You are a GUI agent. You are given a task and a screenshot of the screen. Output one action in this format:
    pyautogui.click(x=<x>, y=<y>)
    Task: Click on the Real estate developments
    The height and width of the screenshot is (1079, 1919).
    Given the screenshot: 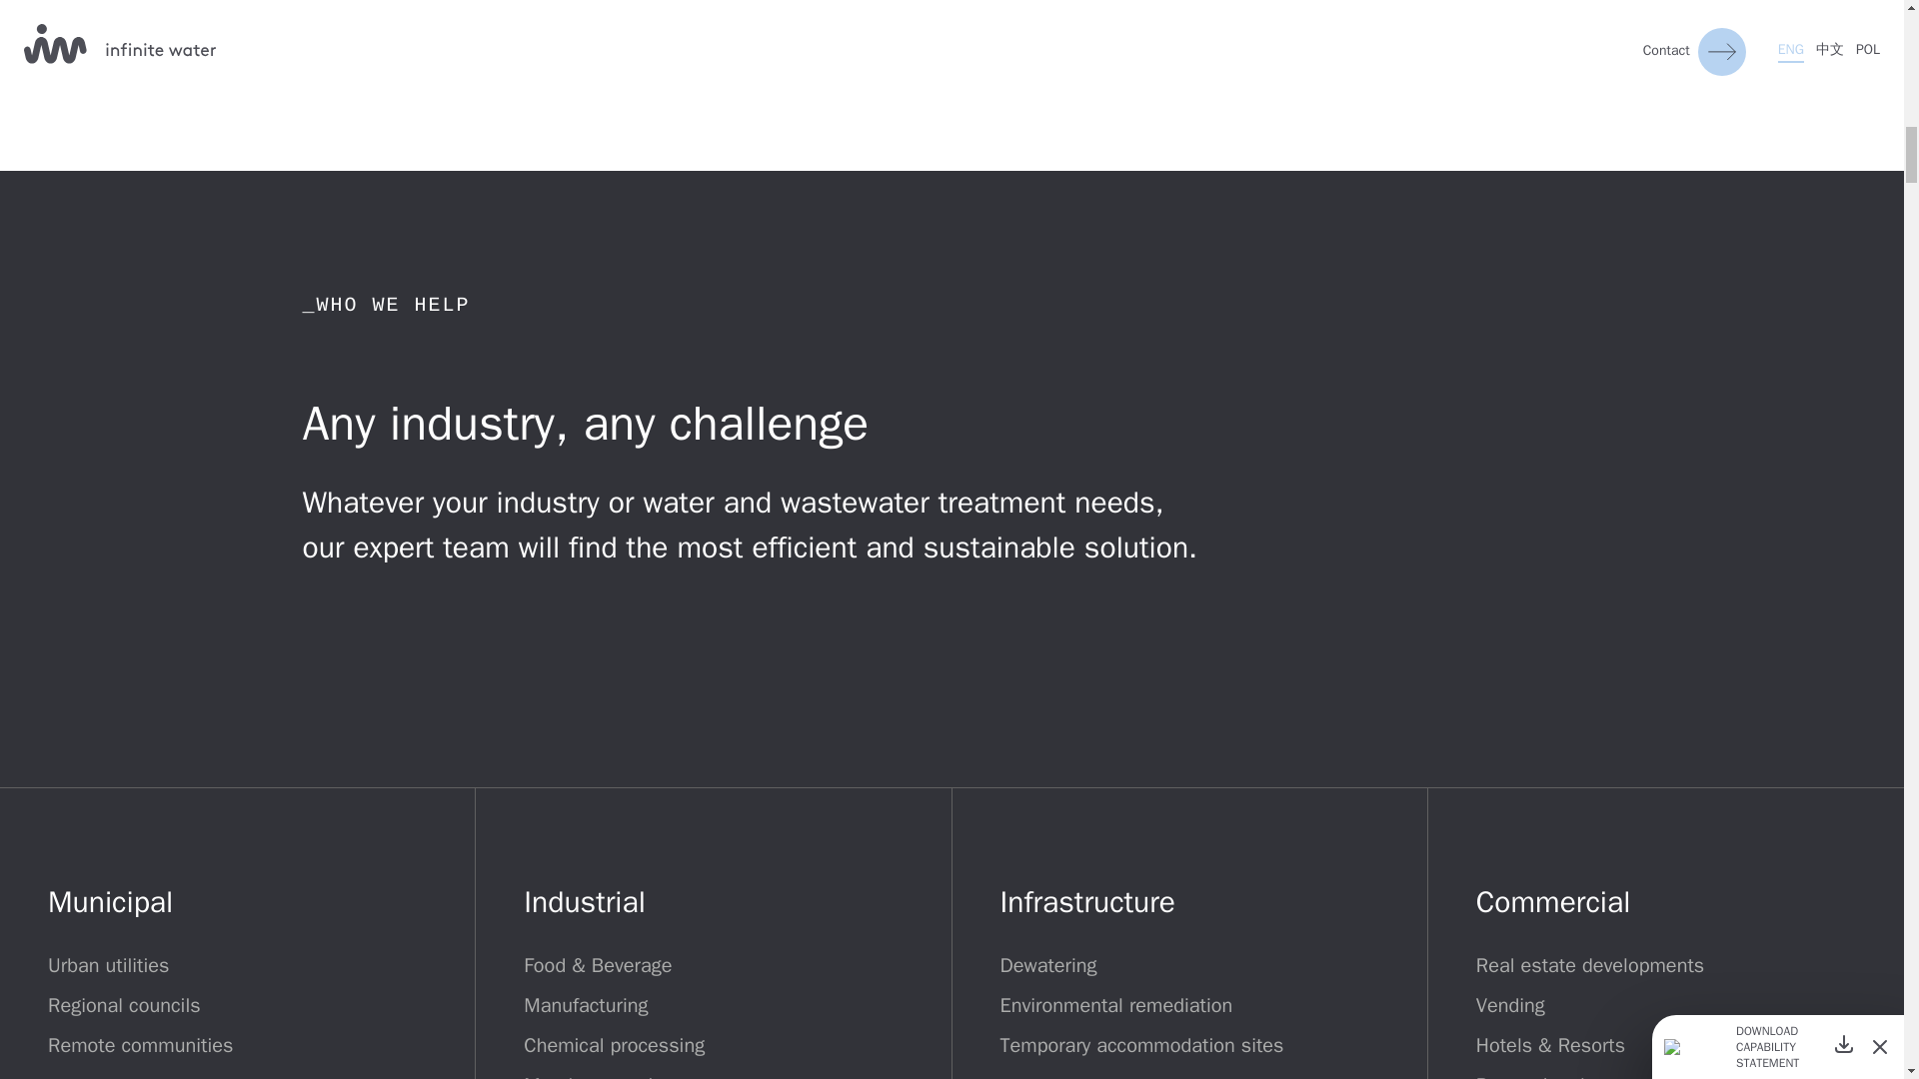 What is the action you would take?
    pyautogui.click(x=1589, y=965)
    